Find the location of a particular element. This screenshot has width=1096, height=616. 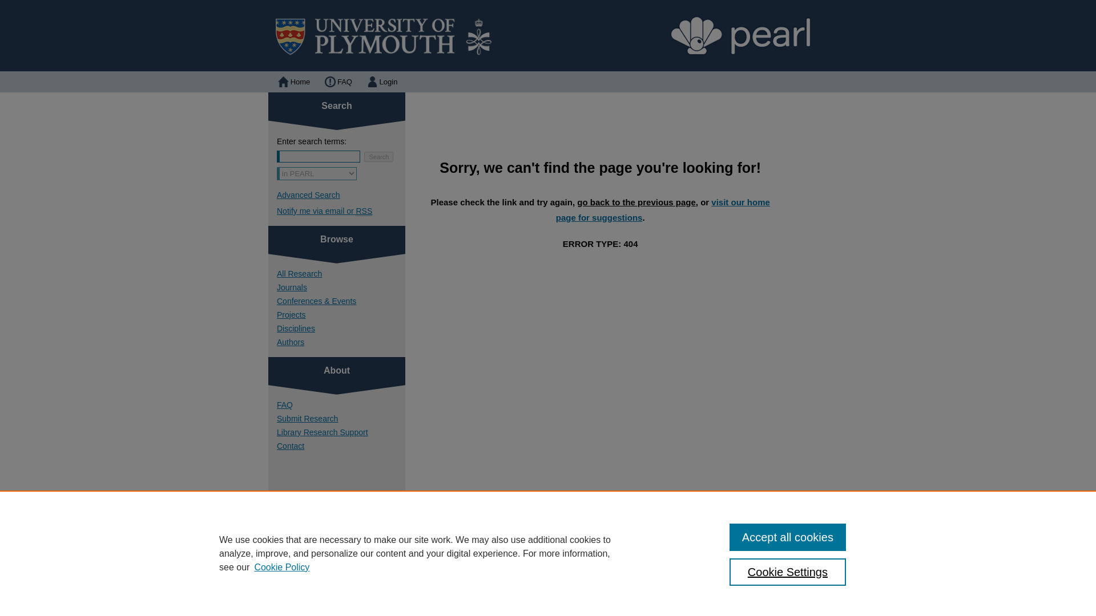

Contact is located at coordinates (341, 446).